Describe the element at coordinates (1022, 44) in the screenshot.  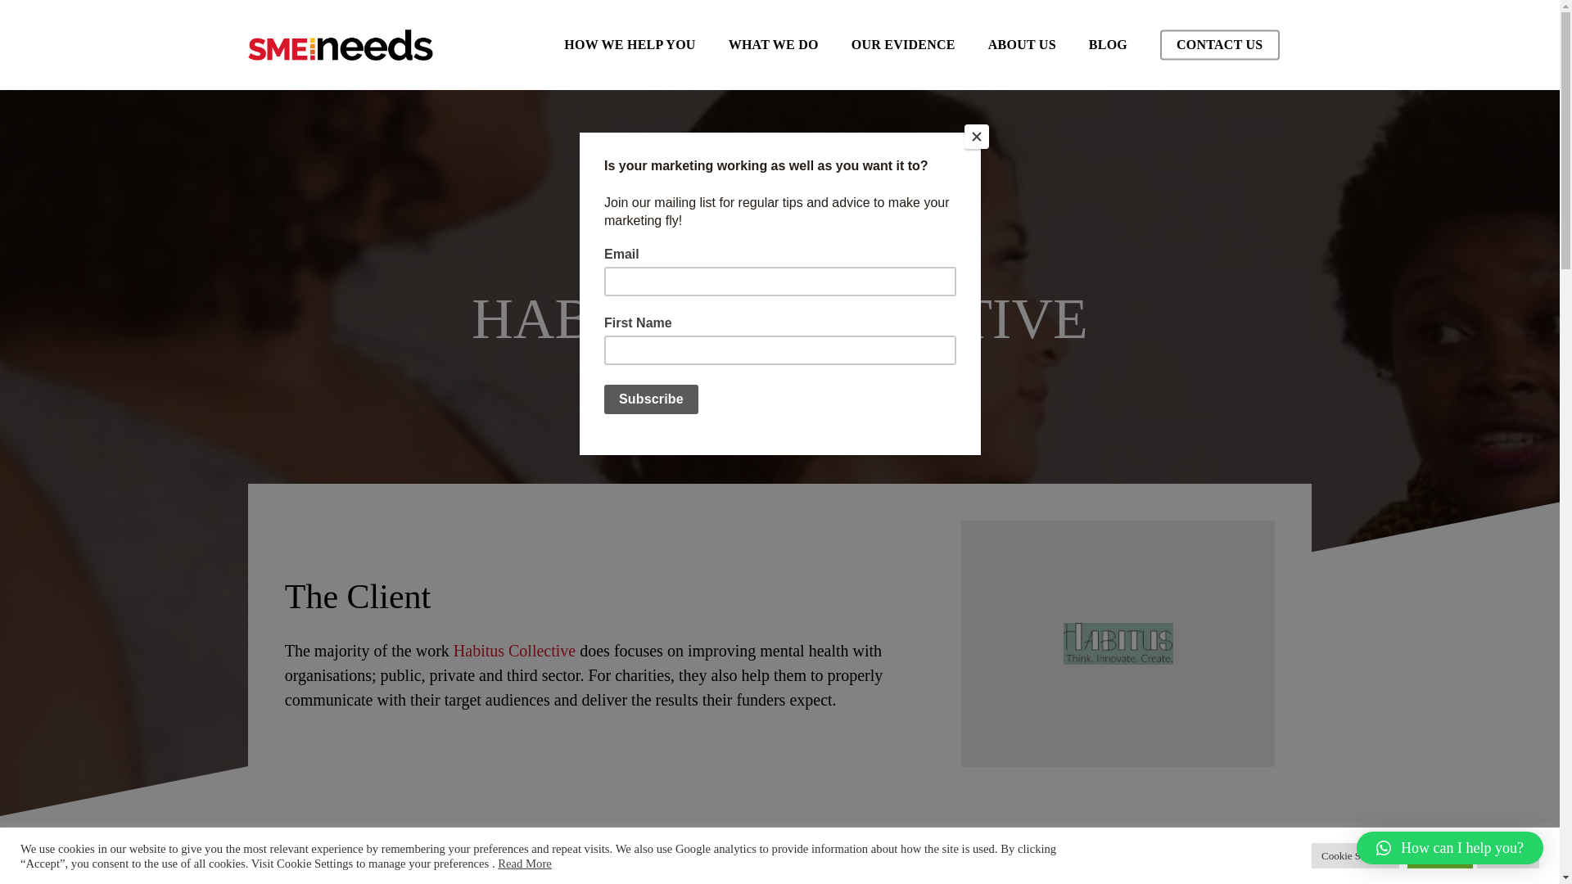
I see `ABOUT US` at that location.